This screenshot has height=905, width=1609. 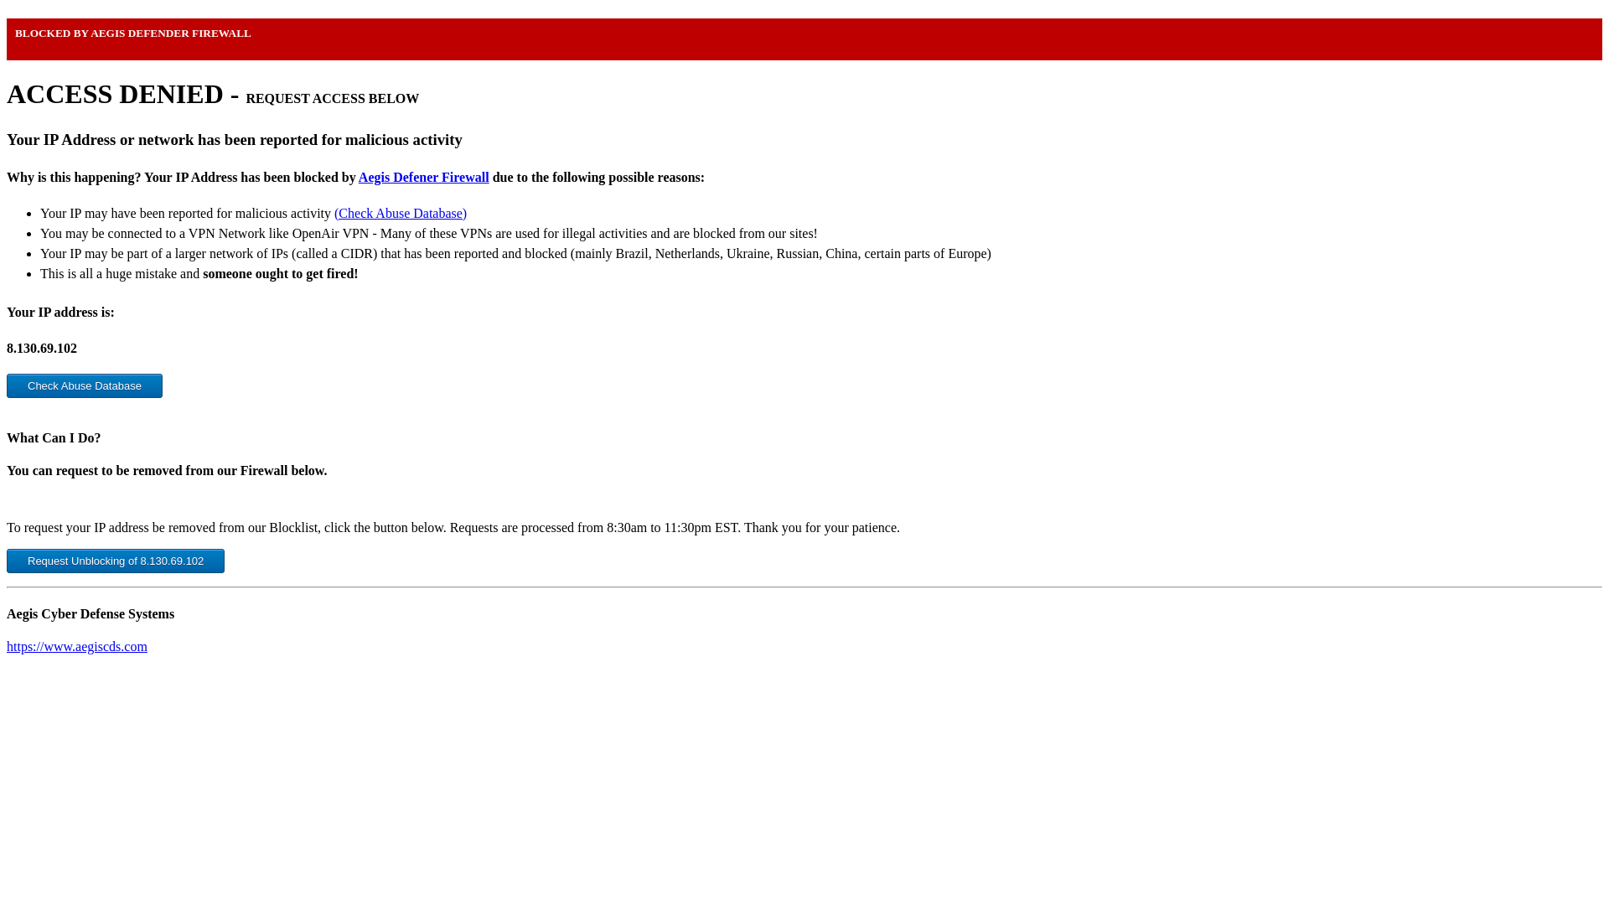 What do you see at coordinates (424, 178) in the screenshot?
I see `Aegis Defener Firewall` at bounding box center [424, 178].